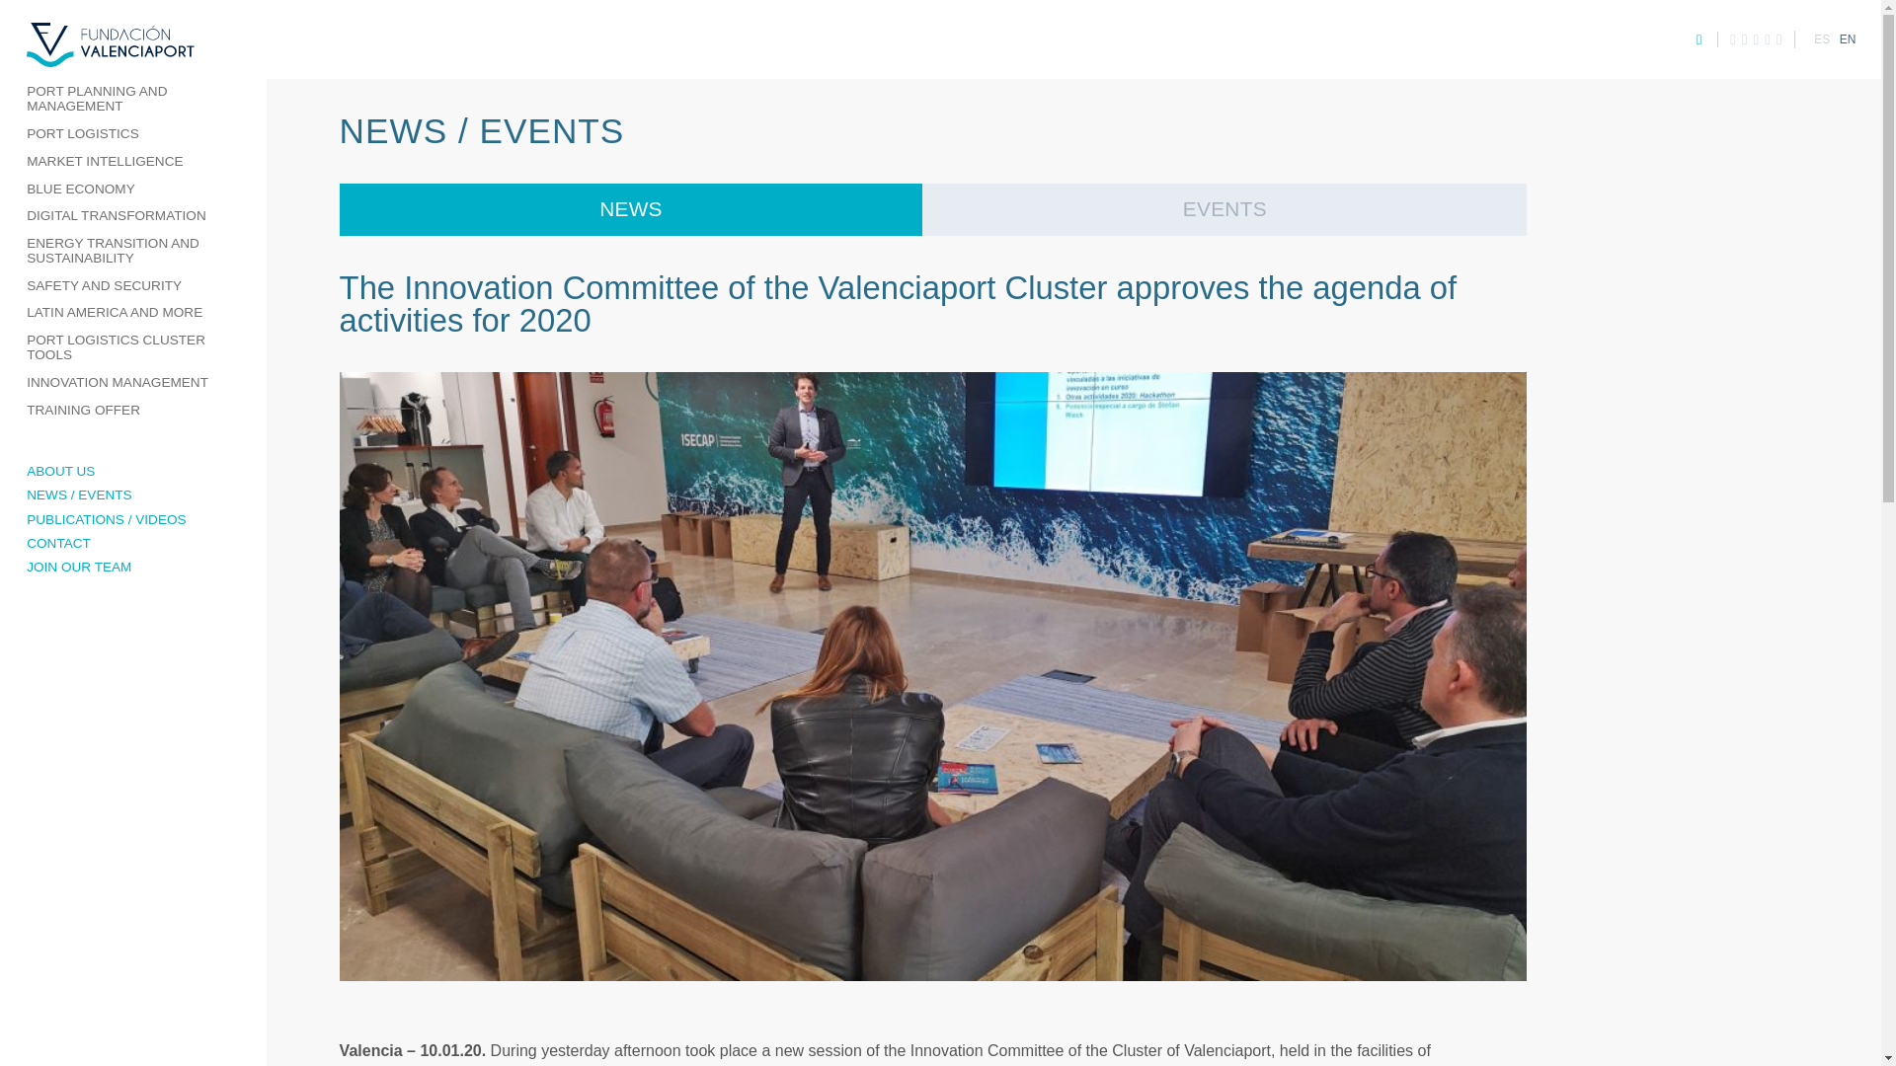  What do you see at coordinates (133, 252) in the screenshot?
I see `ENERGY TRANSITION AND SUSTAINABILITY` at bounding box center [133, 252].